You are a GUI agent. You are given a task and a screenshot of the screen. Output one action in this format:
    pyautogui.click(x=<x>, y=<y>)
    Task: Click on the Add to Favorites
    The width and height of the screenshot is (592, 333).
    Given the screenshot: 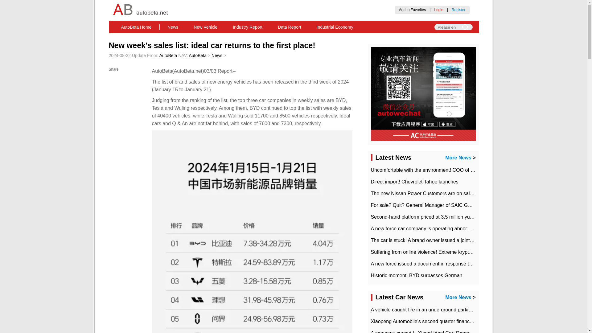 What is the action you would take?
    pyautogui.click(x=412, y=10)
    